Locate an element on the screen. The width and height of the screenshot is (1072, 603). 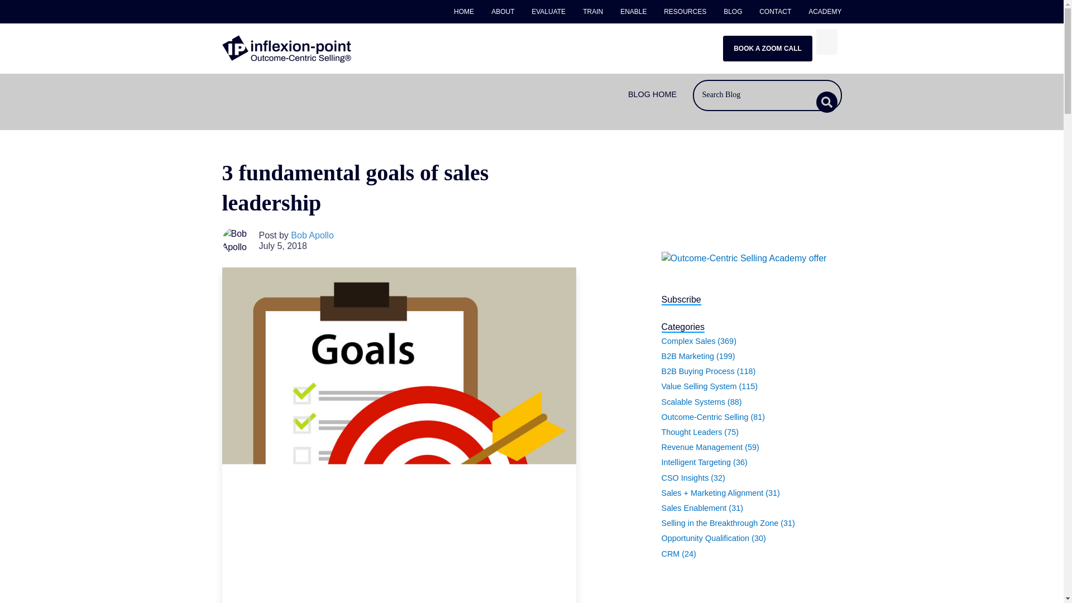
EVALUATE is located at coordinates (548, 12).